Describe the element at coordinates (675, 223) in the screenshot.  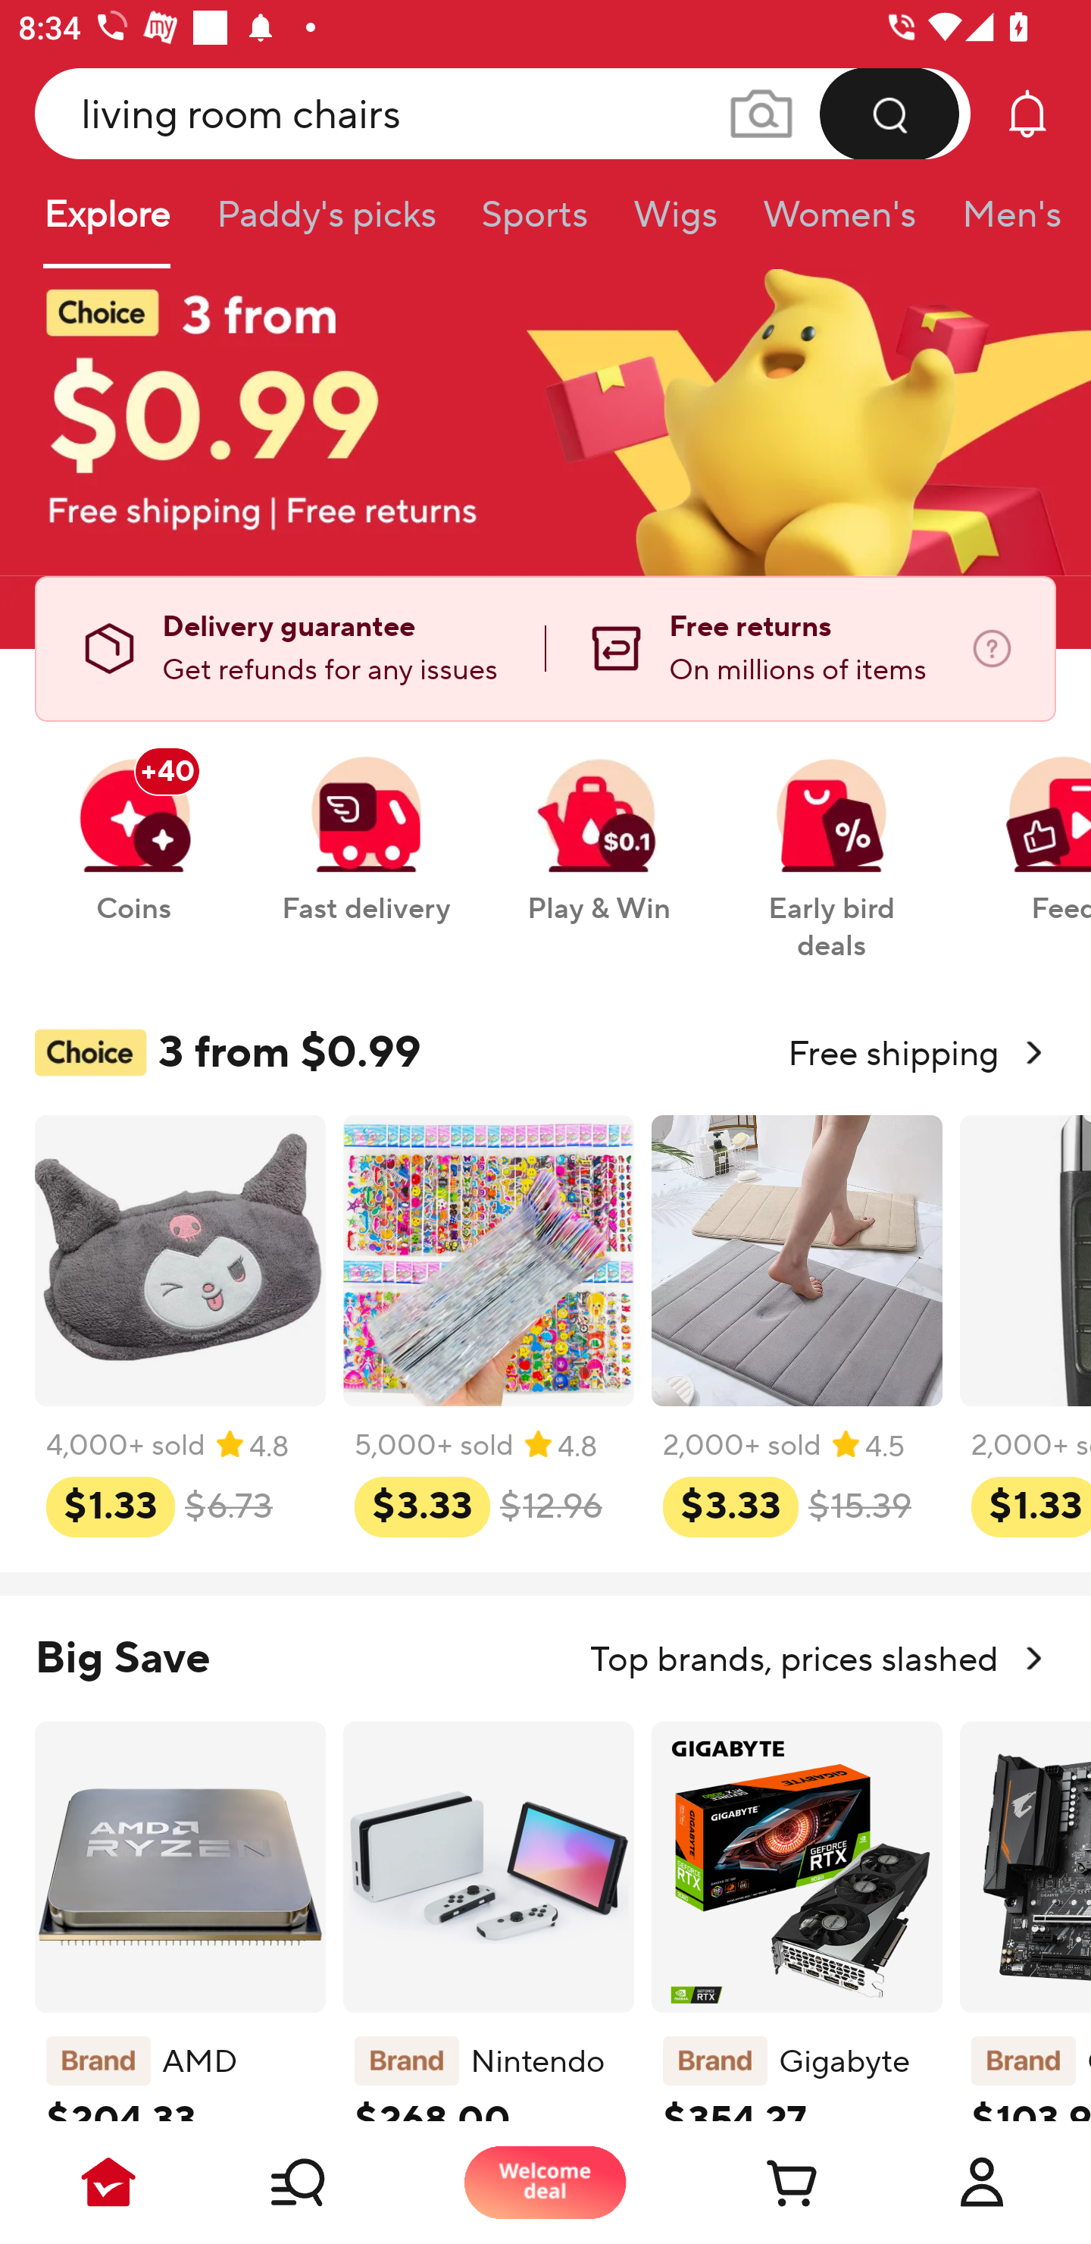
I see `Wigs` at that location.